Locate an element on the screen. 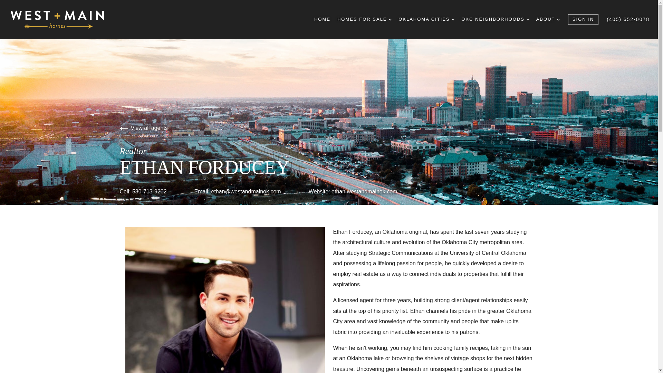 This screenshot has width=663, height=373. HOMES FOR SALE DROPDOWN ARROW is located at coordinates (365, 19).